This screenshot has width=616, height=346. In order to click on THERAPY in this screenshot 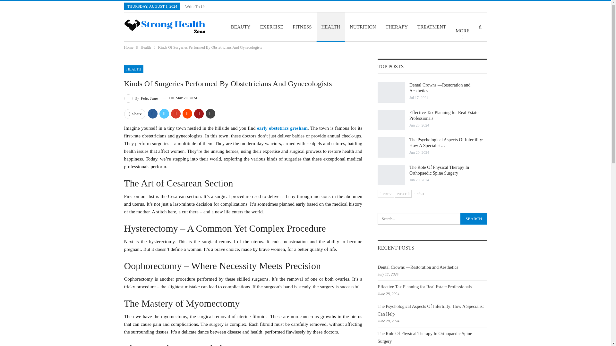, I will do `click(397, 27)`.